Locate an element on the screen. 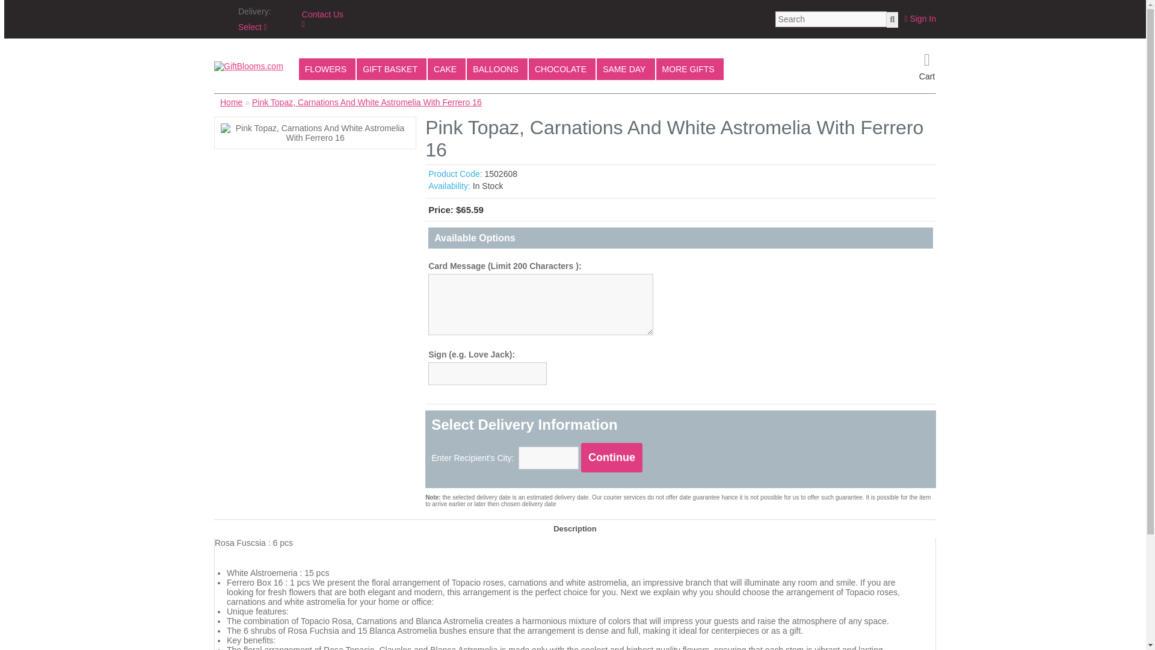 This screenshot has width=1155, height=650. Sign In is located at coordinates (920, 18).